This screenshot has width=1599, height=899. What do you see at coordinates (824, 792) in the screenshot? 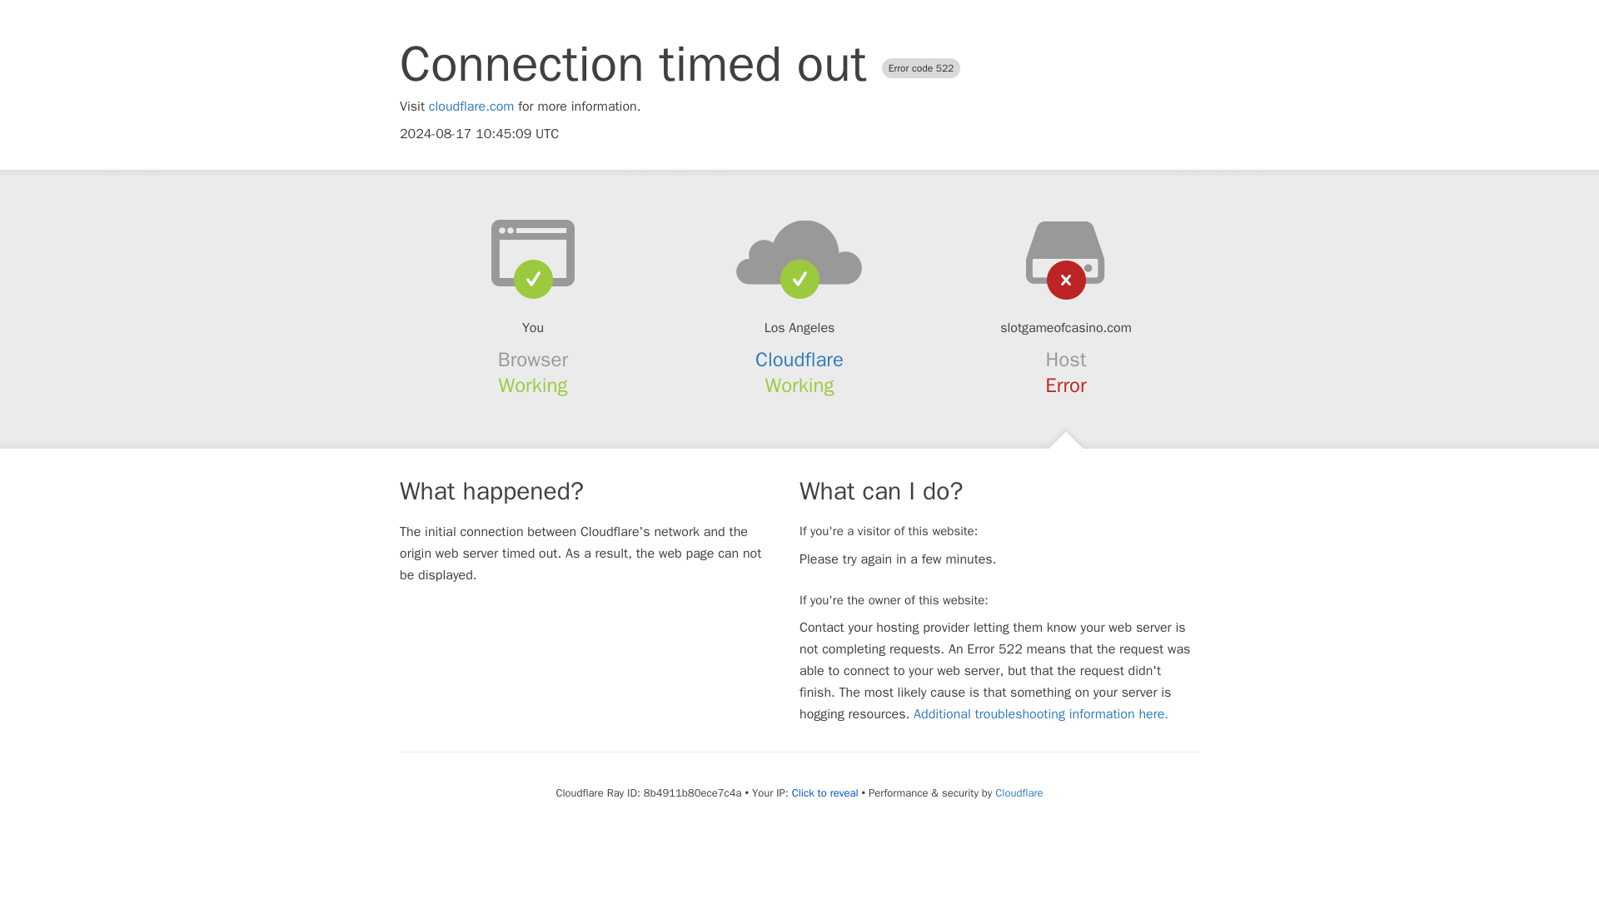
I see `Click to reveal` at bounding box center [824, 792].